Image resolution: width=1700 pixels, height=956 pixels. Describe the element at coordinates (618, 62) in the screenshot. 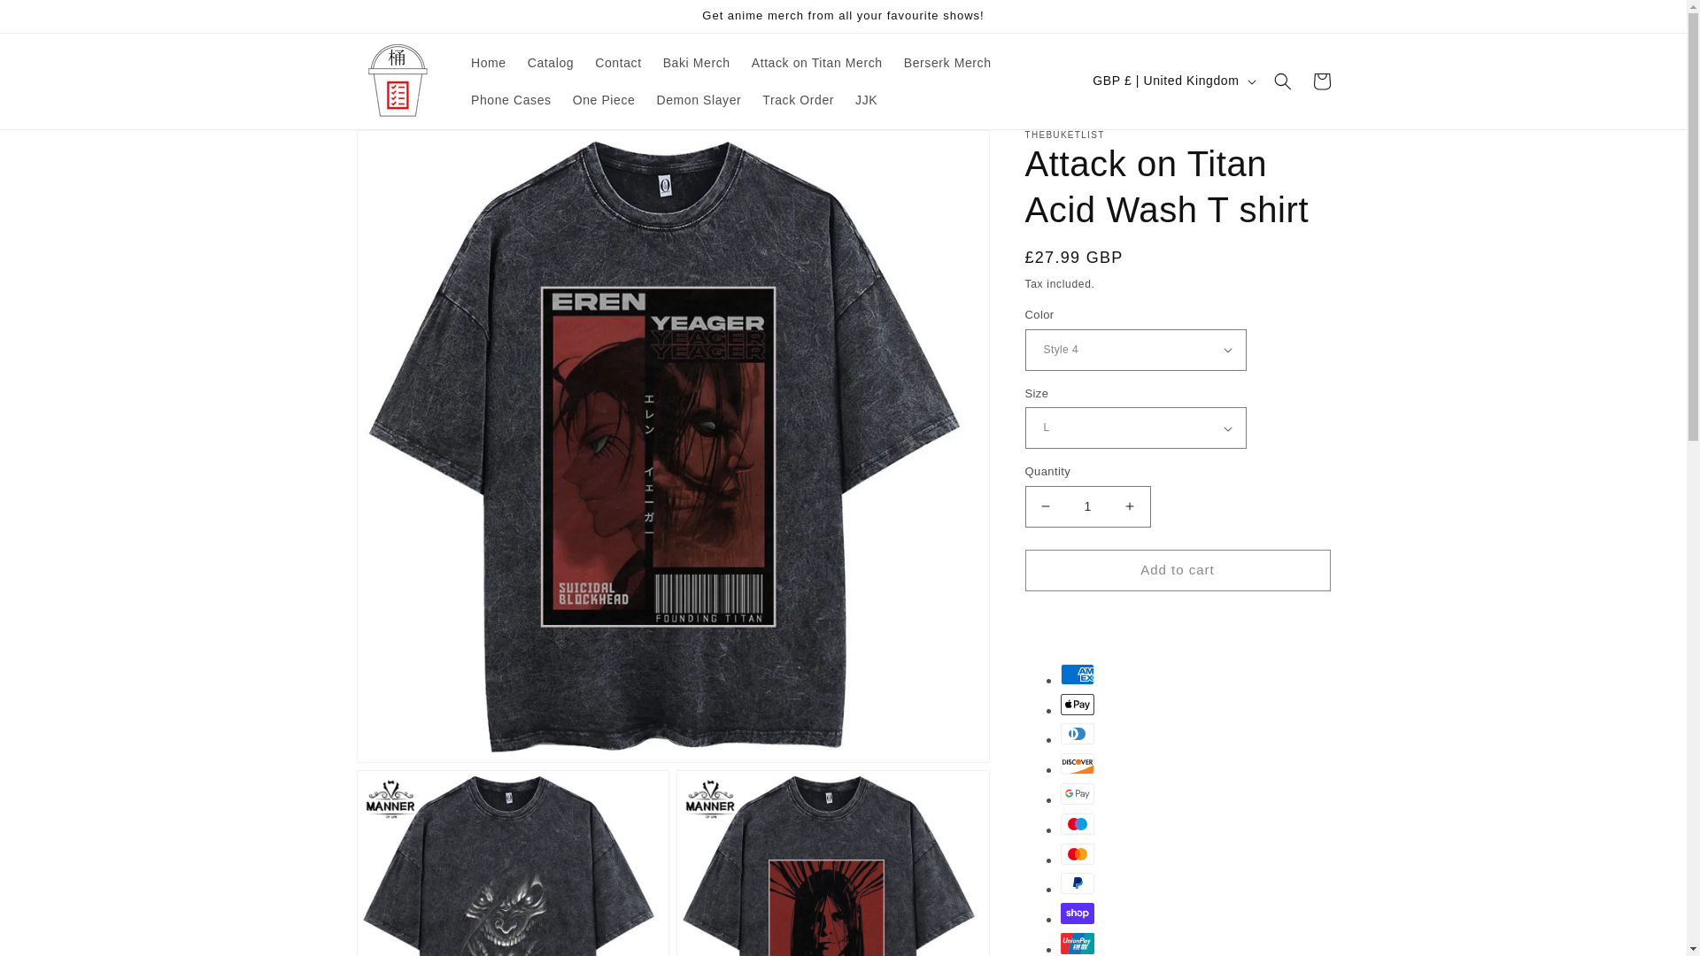

I see `Contact` at that location.